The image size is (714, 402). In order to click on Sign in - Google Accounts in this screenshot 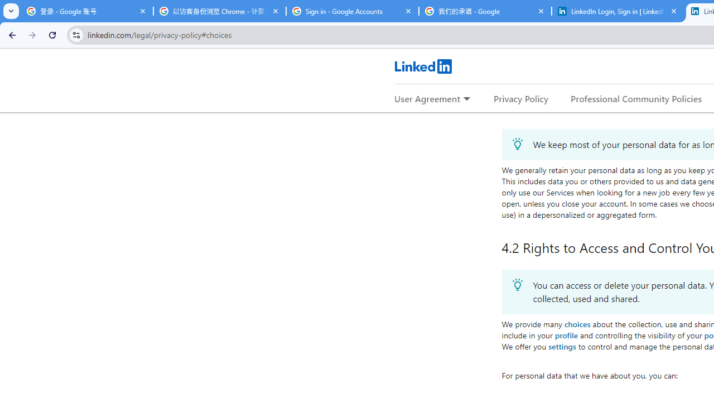, I will do `click(353, 11)`.